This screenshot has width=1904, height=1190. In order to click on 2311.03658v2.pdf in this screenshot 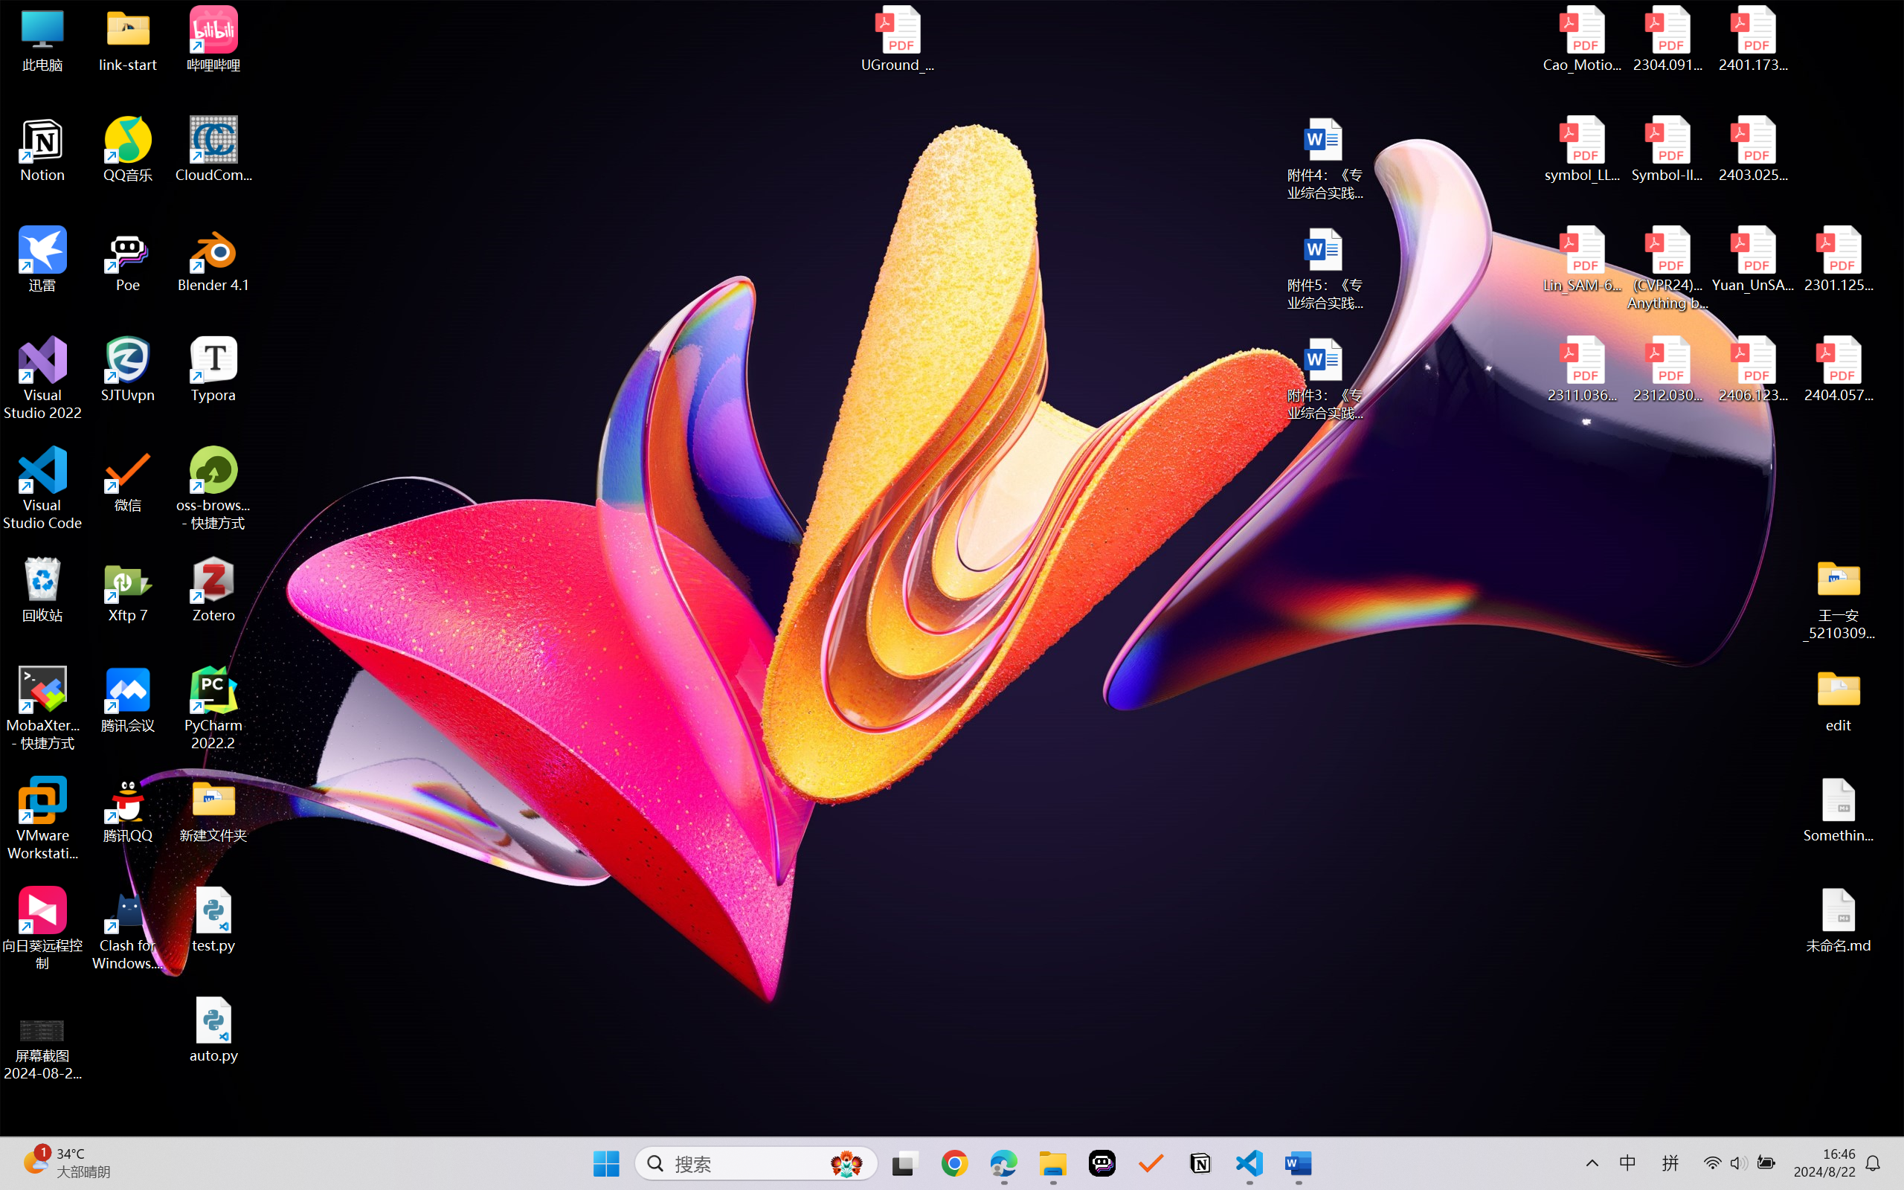, I will do `click(1583, 370)`.